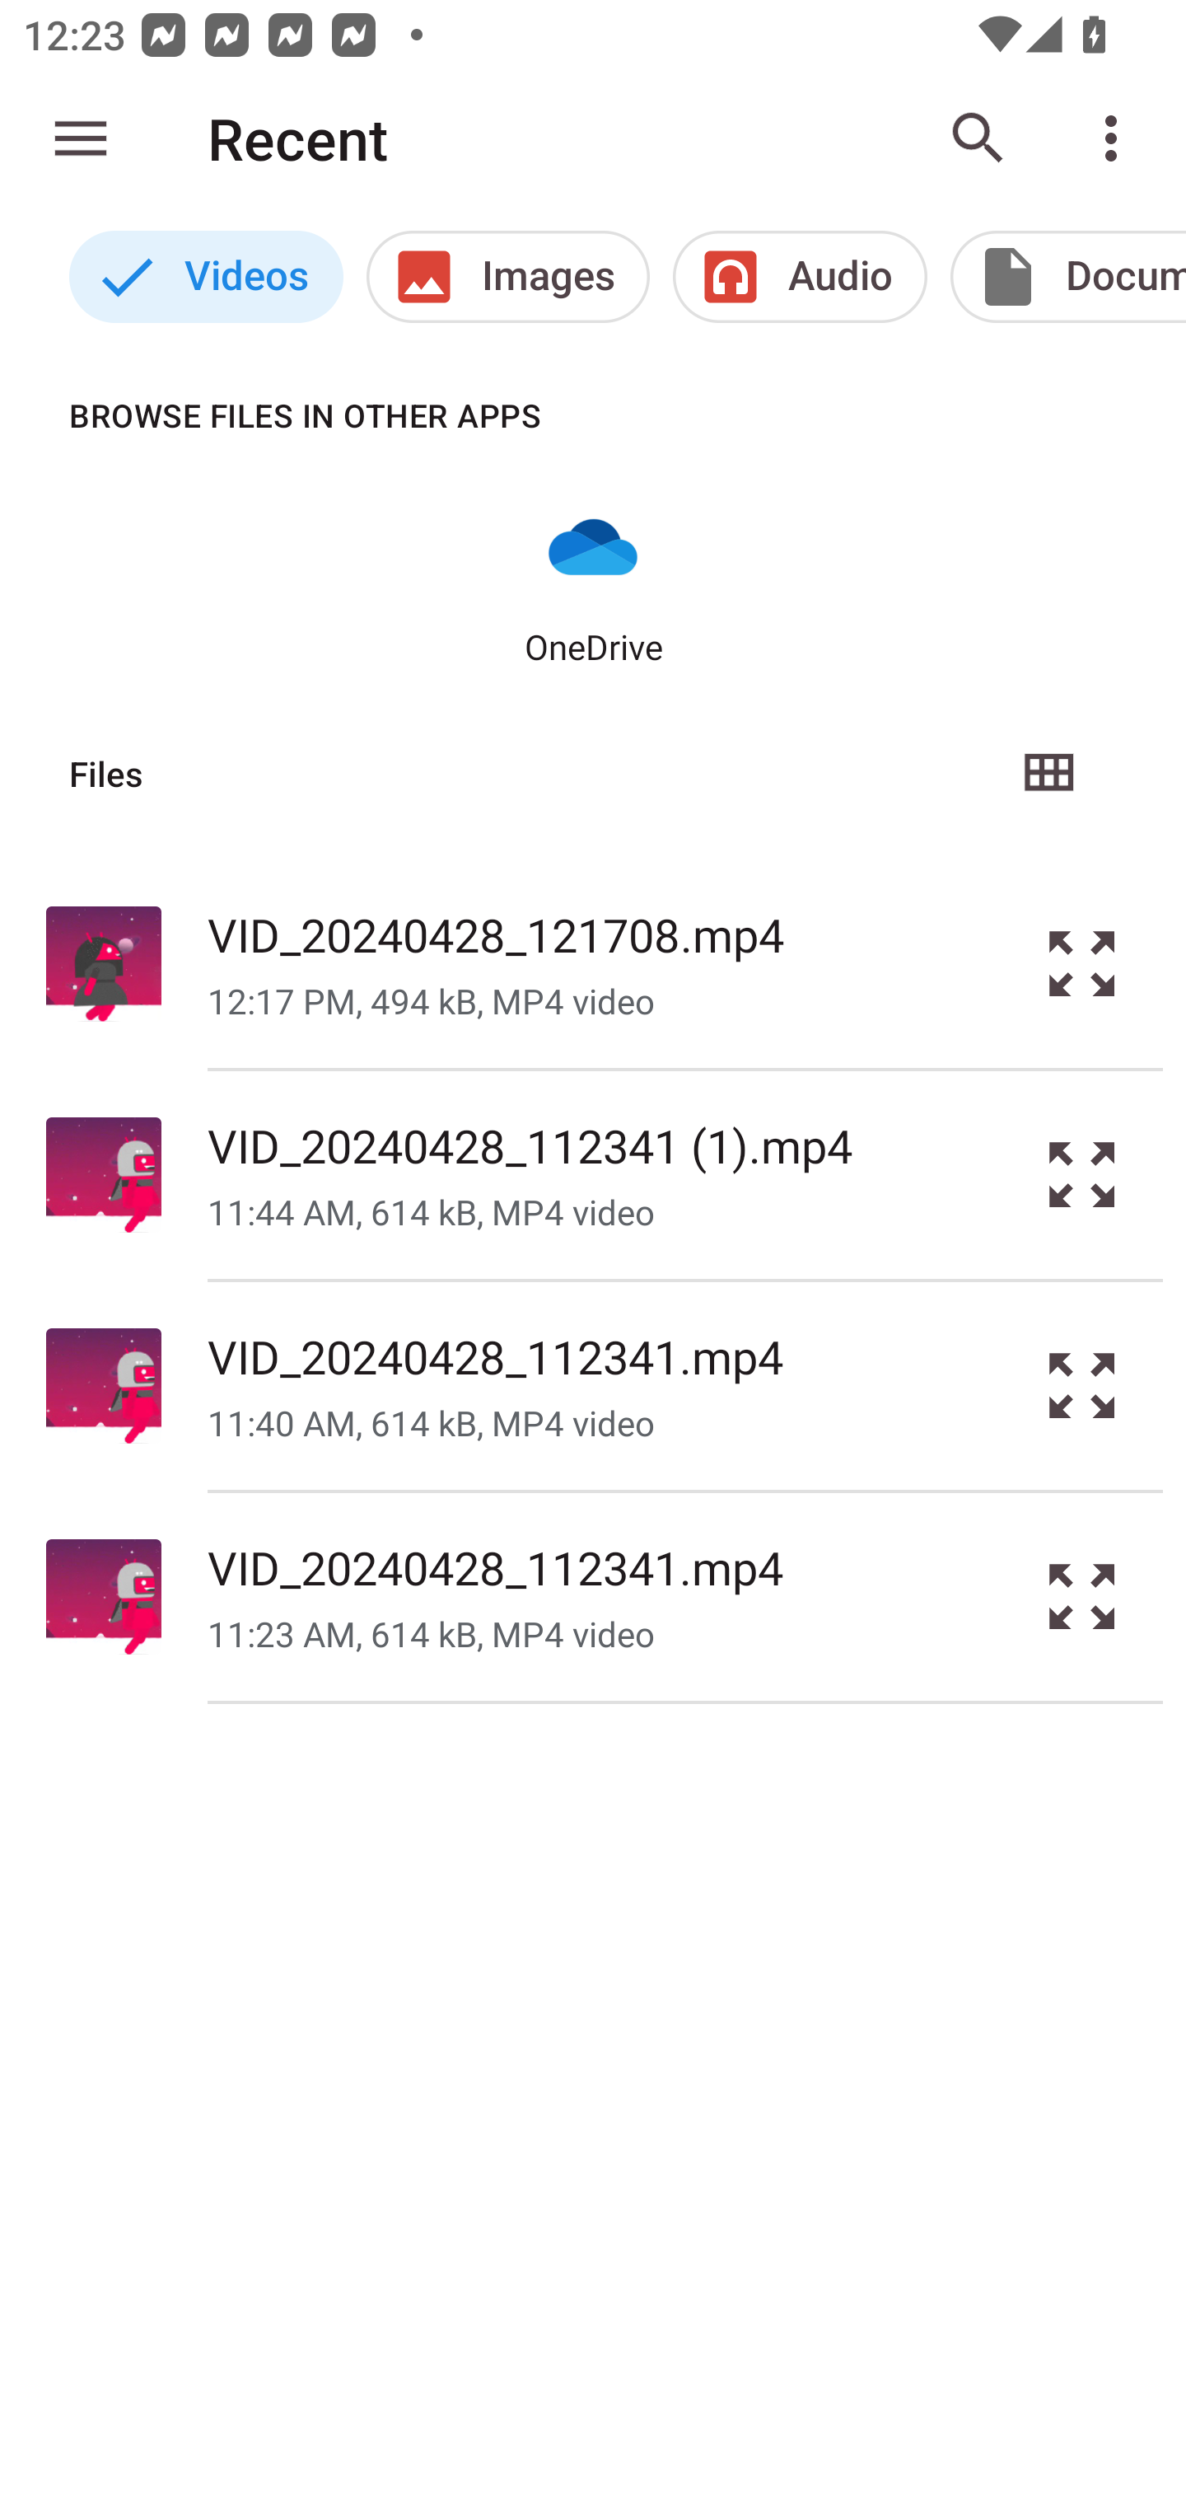 The image size is (1186, 2505). I want to click on Preview the file VID_20240428_112341.mp4, so click(1082, 1597).